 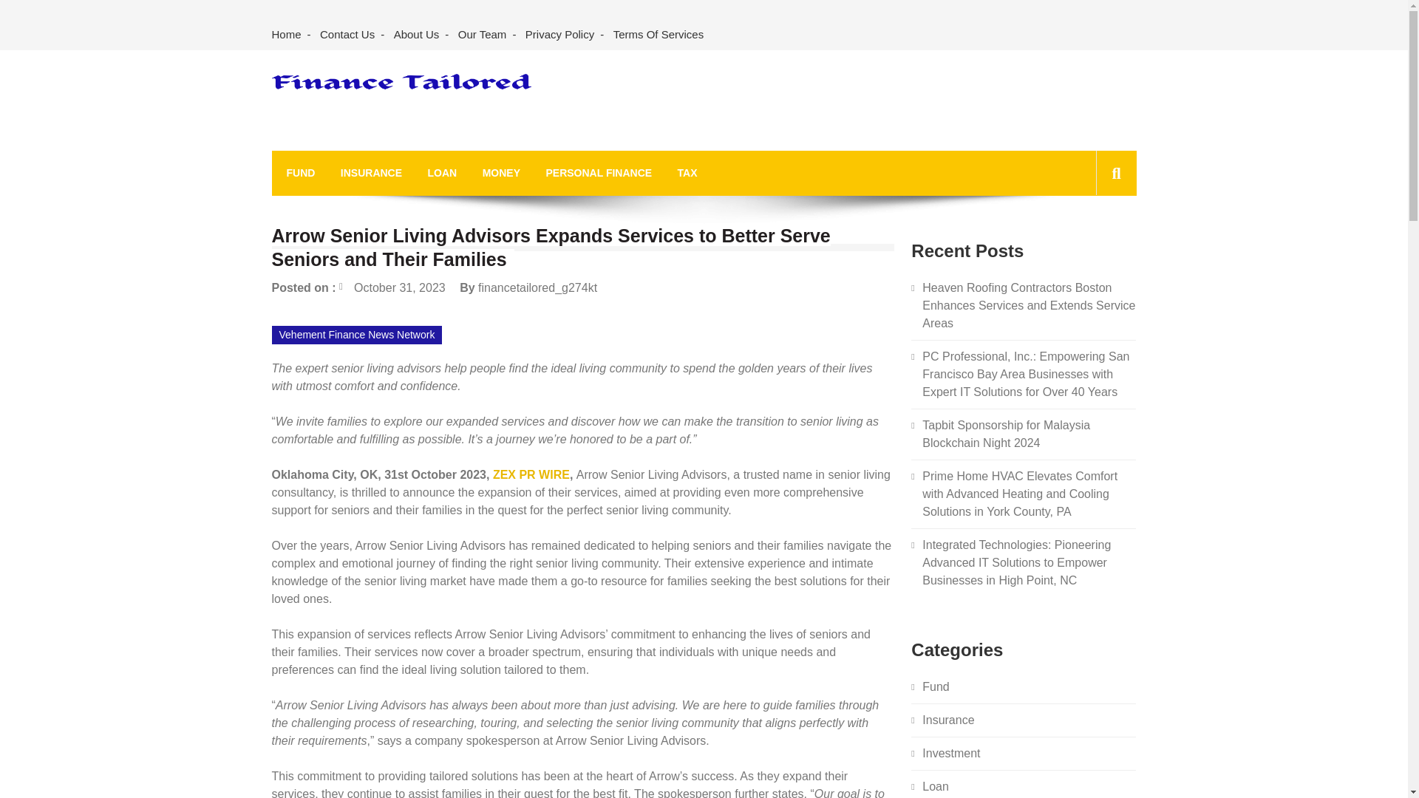 What do you see at coordinates (936, 786) in the screenshot?
I see `Loan` at bounding box center [936, 786].